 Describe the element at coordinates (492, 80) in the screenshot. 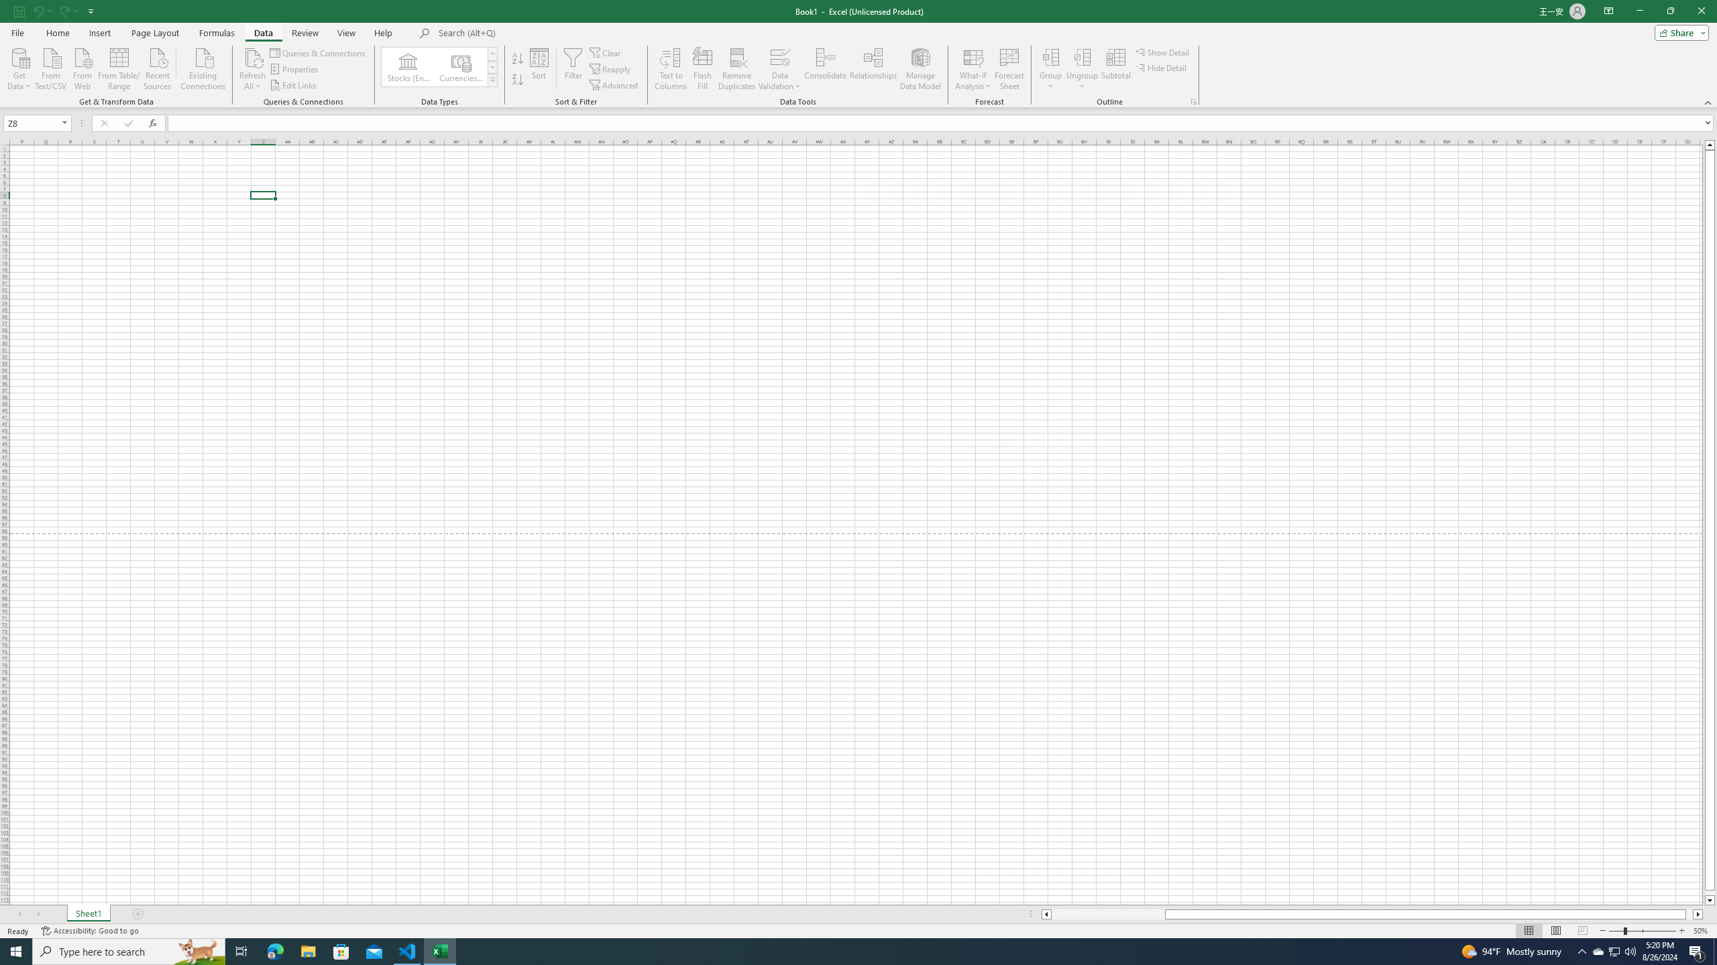

I see `Data Types` at that location.